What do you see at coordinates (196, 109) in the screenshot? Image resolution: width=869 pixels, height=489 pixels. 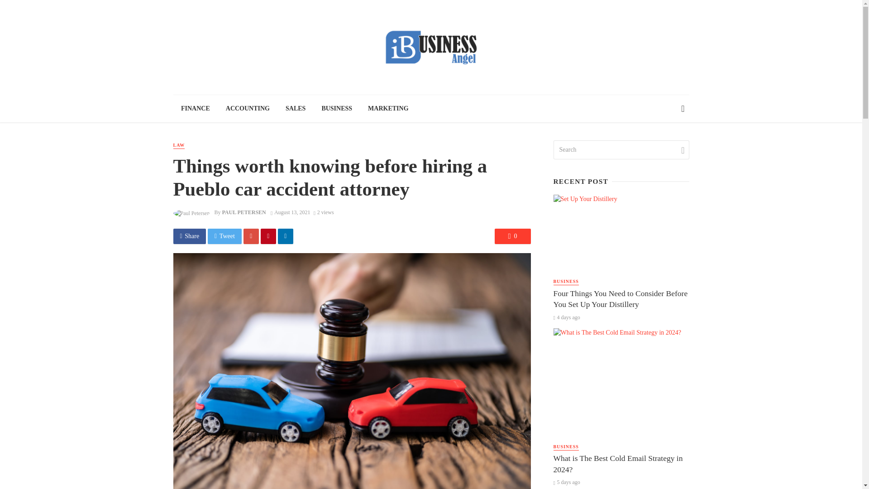 I see `FINANCE` at bounding box center [196, 109].